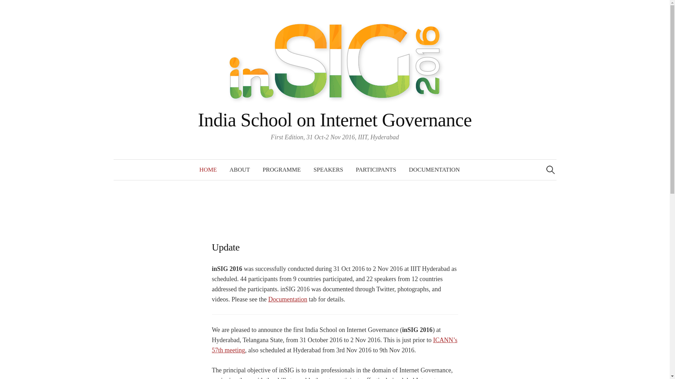 This screenshot has width=675, height=379. What do you see at coordinates (335, 120) in the screenshot?
I see `India School on Internet Governance` at bounding box center [335, 120].